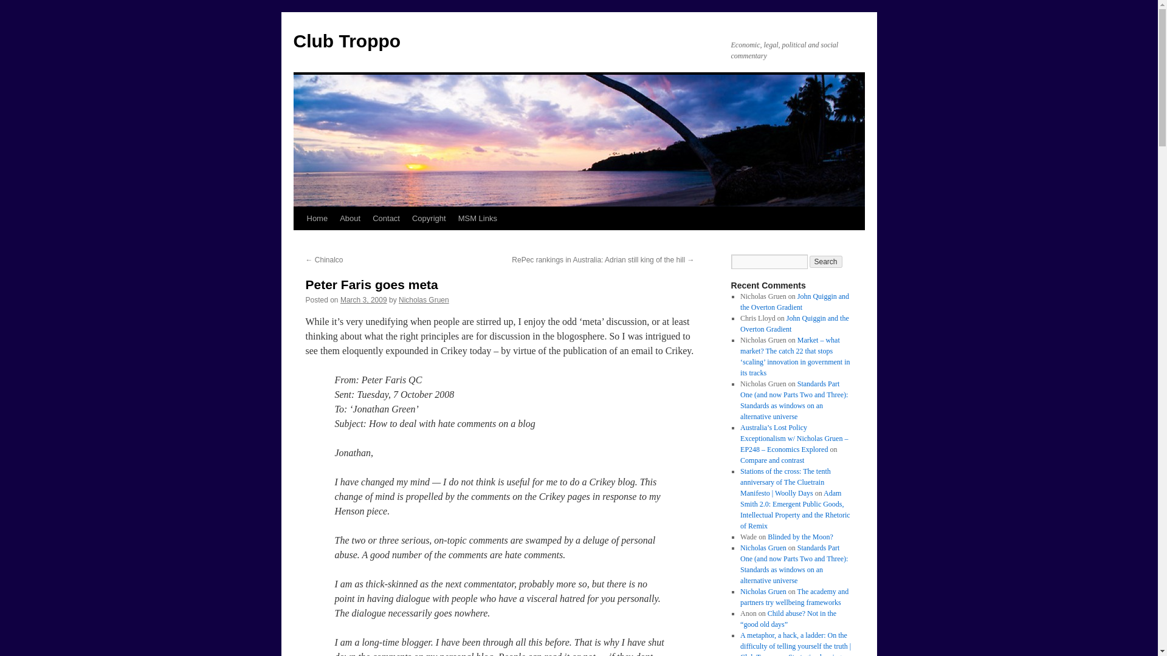  I want to click on March 3, 2009, so click(363, 300).